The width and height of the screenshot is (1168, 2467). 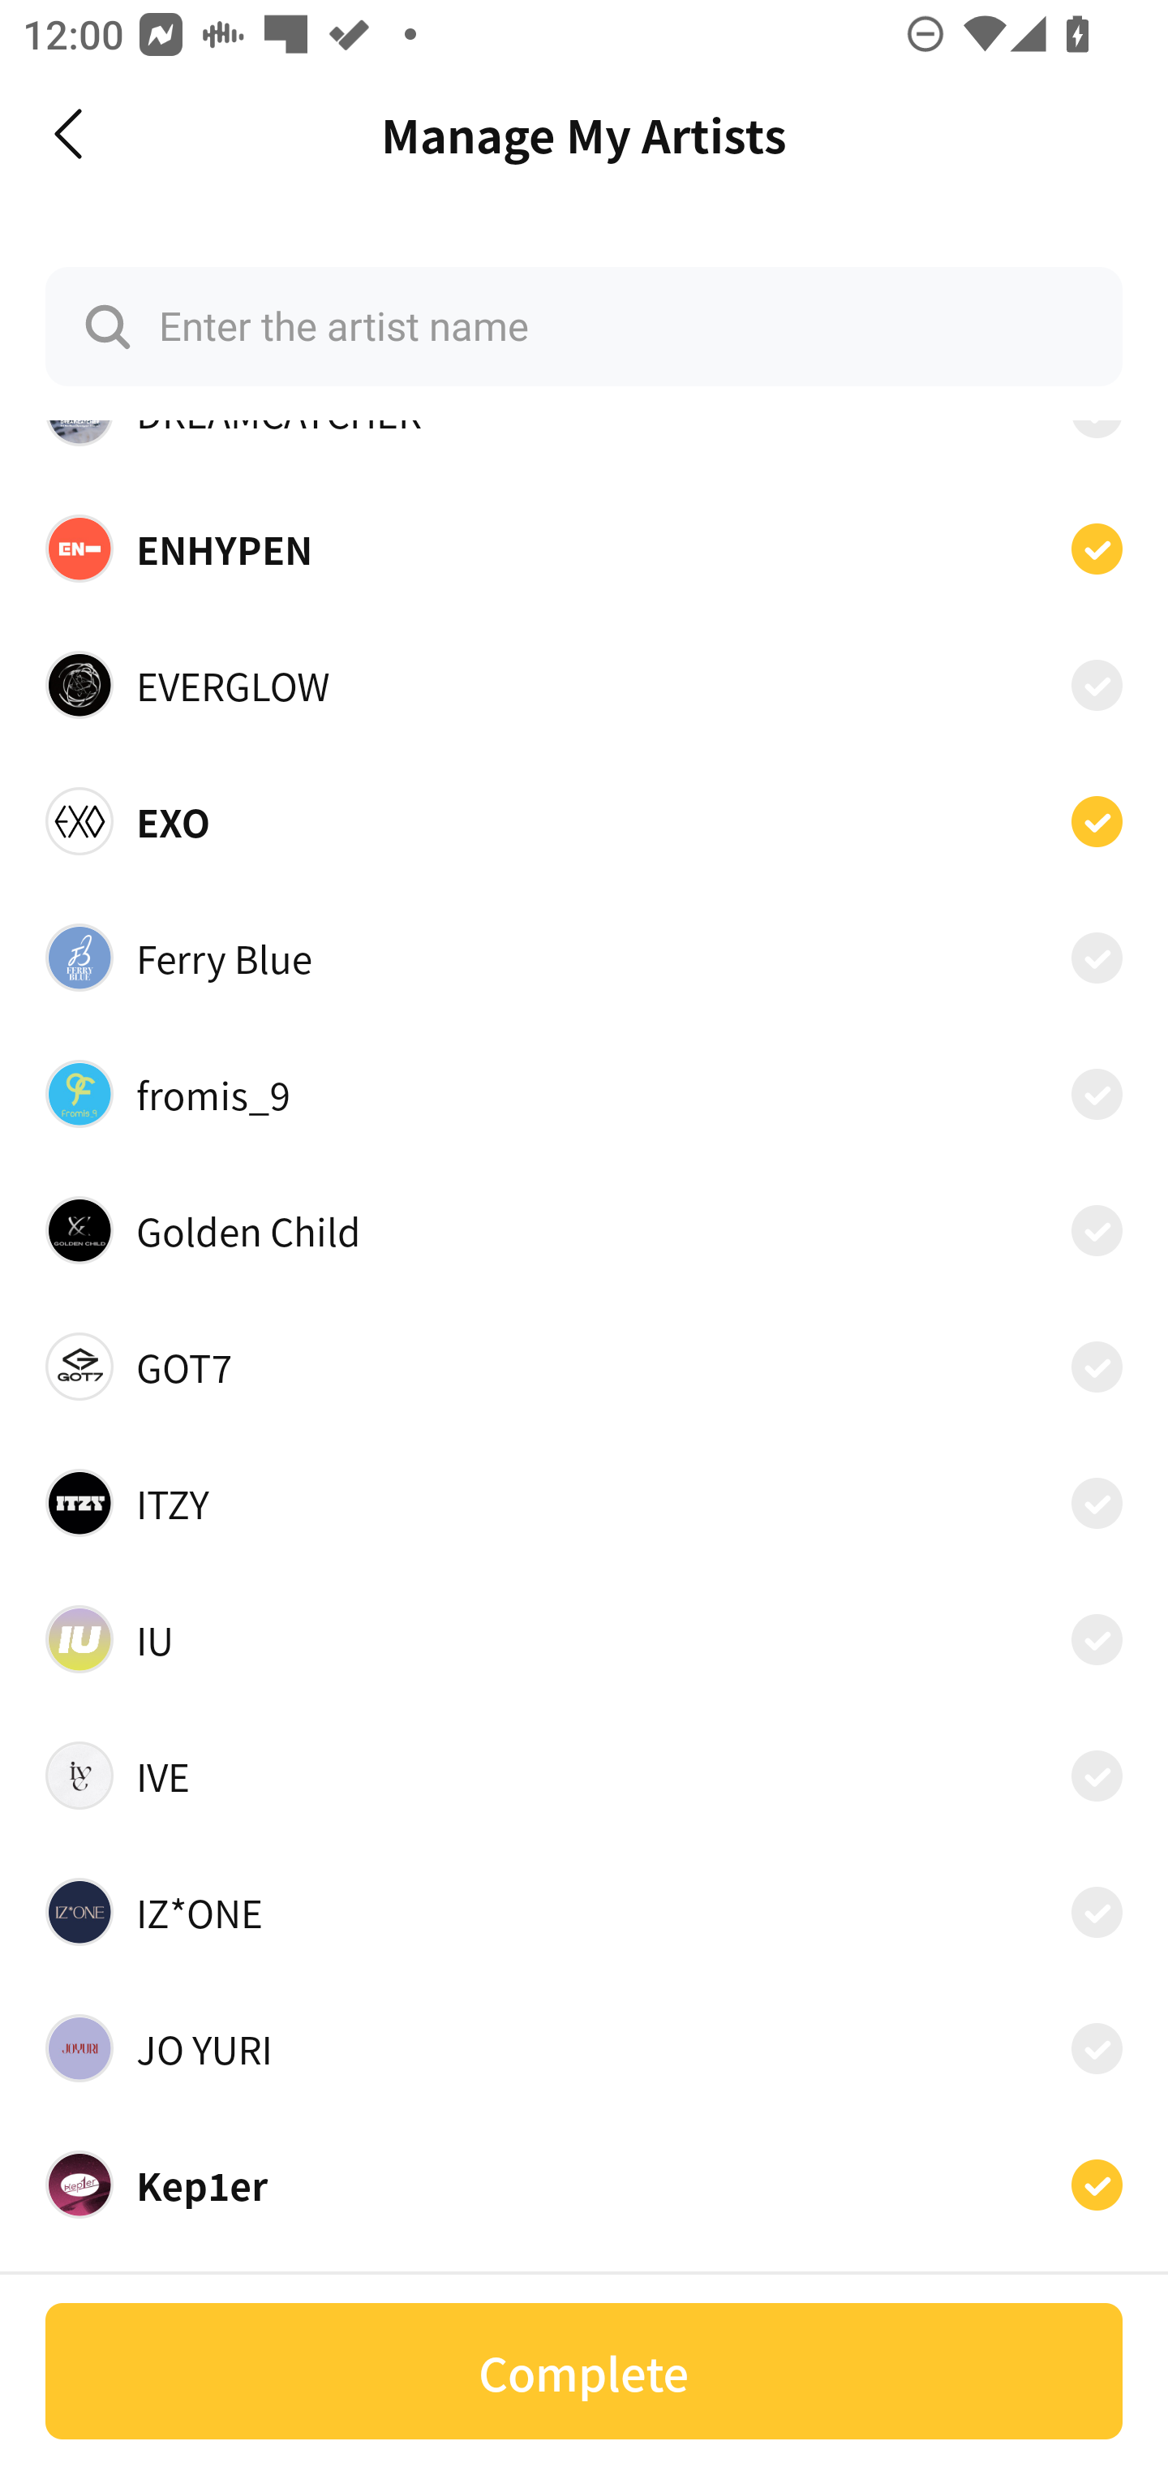 I want to click on Kep1er, so click(x=584, y=2184).